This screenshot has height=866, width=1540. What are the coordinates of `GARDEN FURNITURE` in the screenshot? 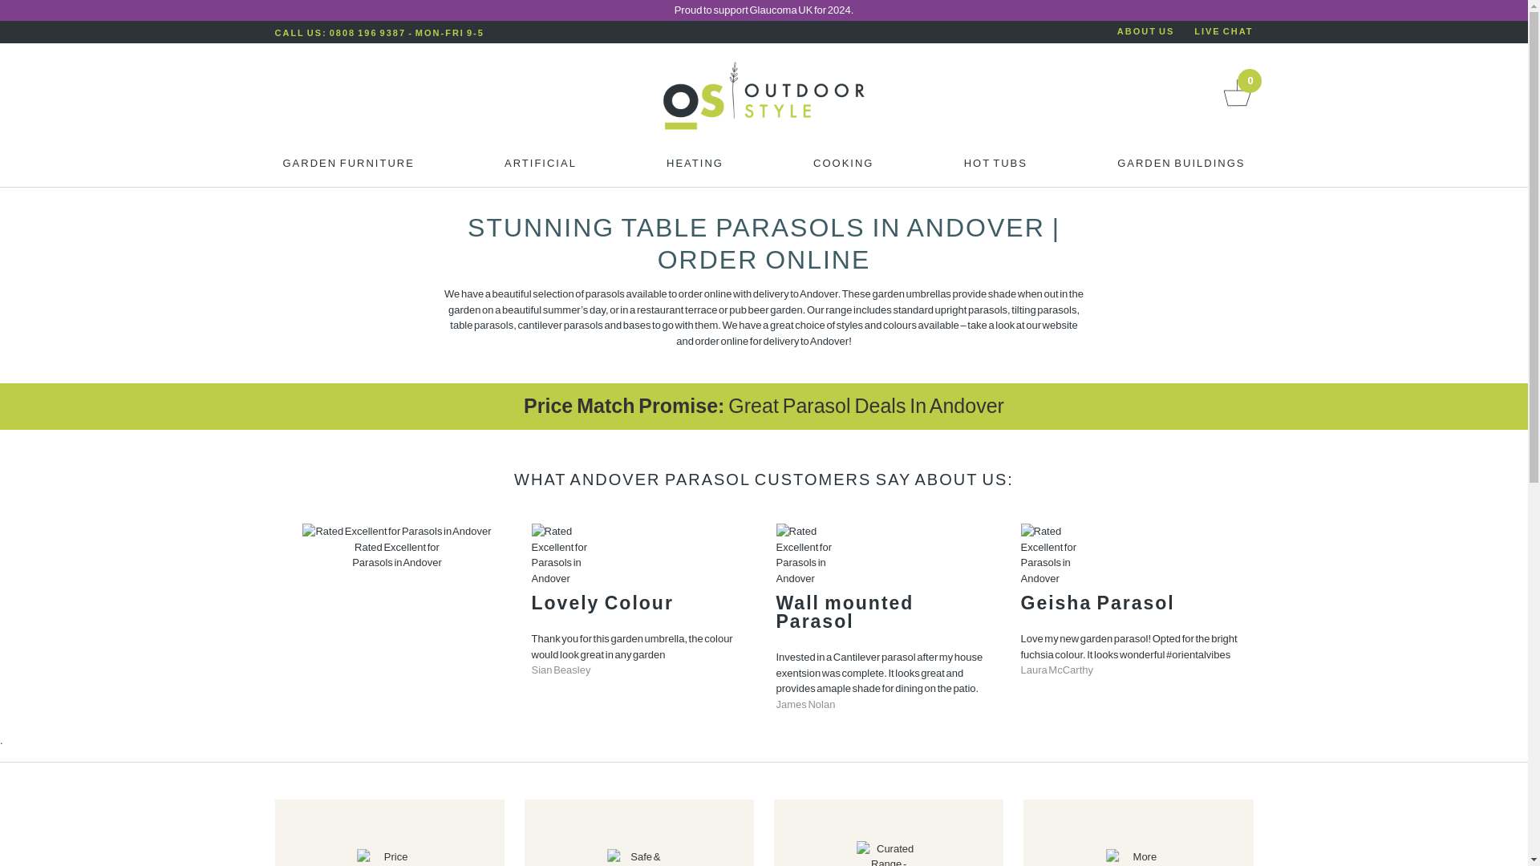 It's located at (348, 167).